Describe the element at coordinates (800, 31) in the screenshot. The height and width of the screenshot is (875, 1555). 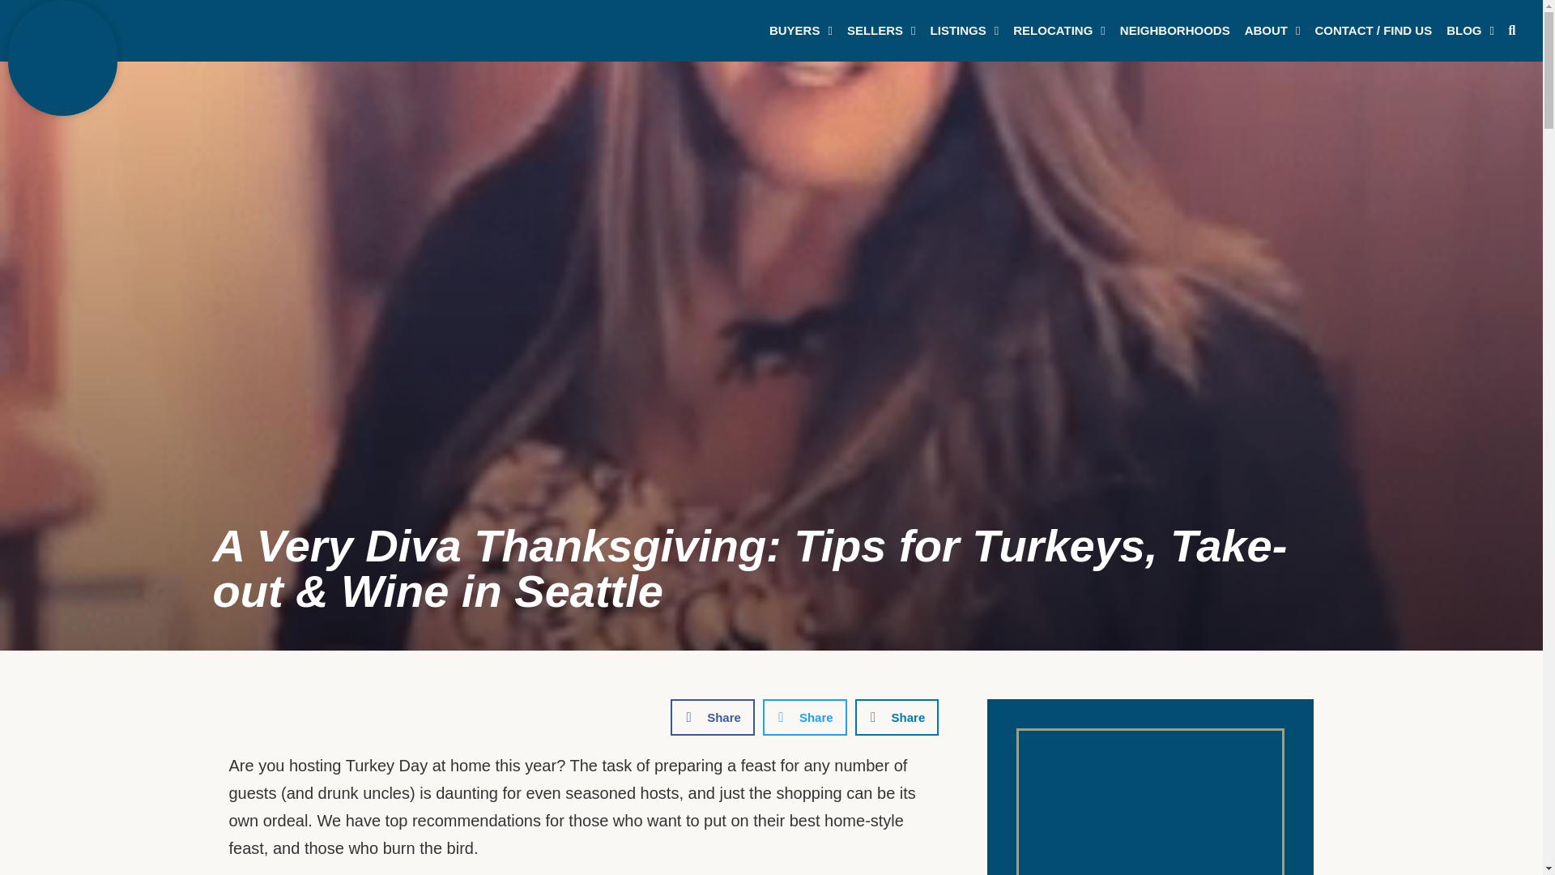
I see `BUYERS` at that location.